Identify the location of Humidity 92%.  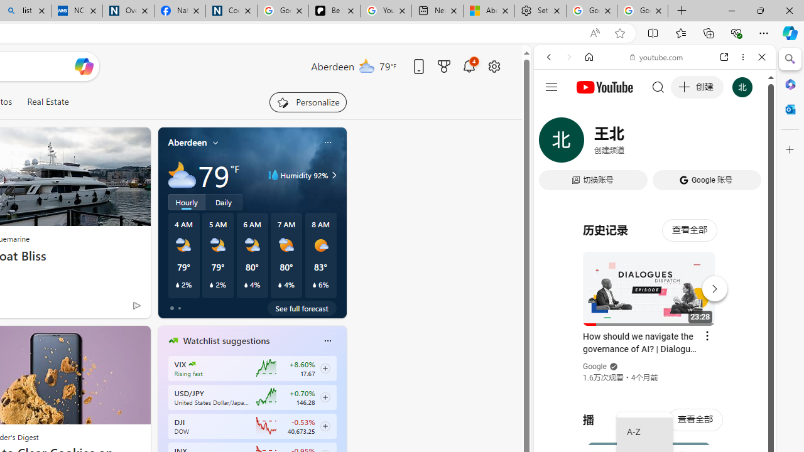
(332, 175).